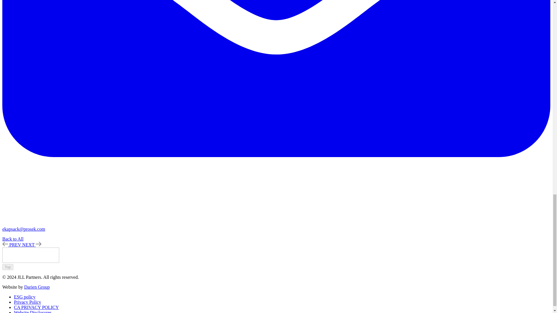 This screenshot has height=313, width=557. Describe the element at coordinates (32, 245) in the screenshot. I see `NEXT` at that location.